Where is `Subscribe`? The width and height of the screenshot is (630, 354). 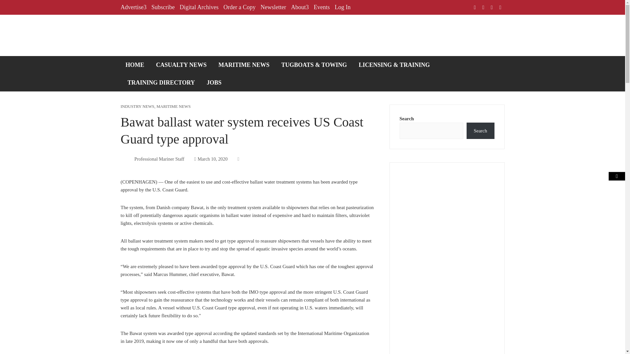 Subscribe is located at coordinates (163, 7).